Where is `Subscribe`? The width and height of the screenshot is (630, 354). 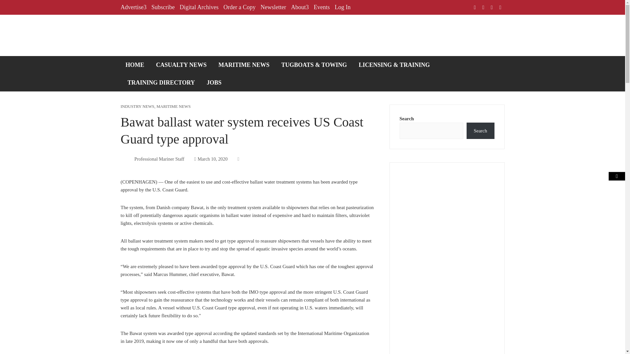 Subscribe is located at coordinates (163, 7).